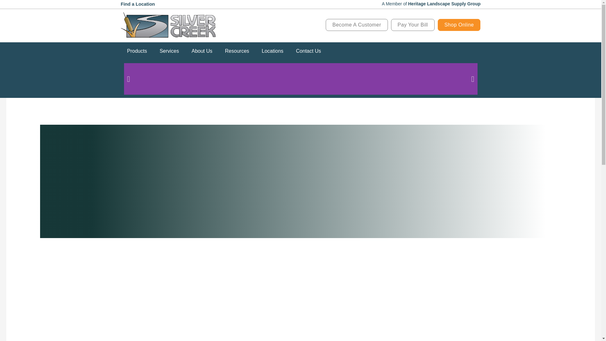 This screenshot has width=606, height=341. I want to click on Services, so click(169, 51).